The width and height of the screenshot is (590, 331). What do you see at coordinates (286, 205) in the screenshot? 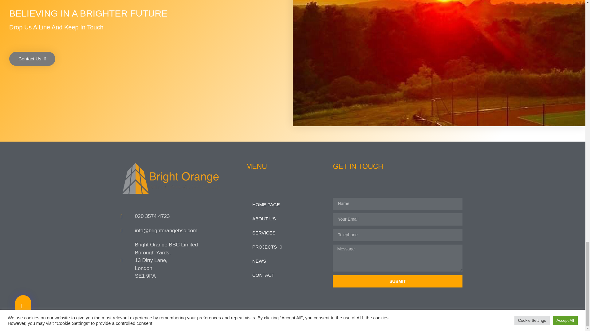
I see `HOME PAGE` at bounding box center [286, 205].